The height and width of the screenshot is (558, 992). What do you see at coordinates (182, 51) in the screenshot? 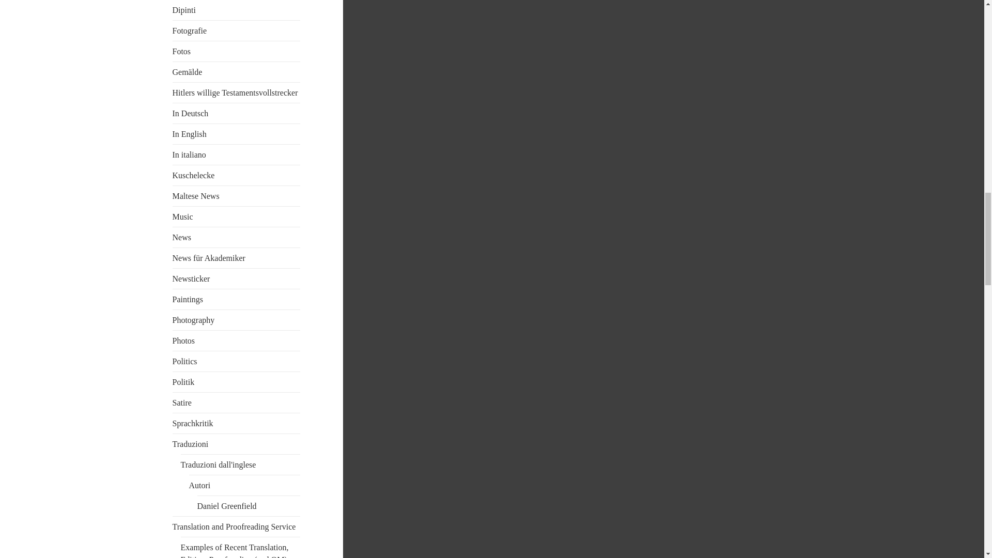
I see `Fotos` at bounding box center [182, 51].